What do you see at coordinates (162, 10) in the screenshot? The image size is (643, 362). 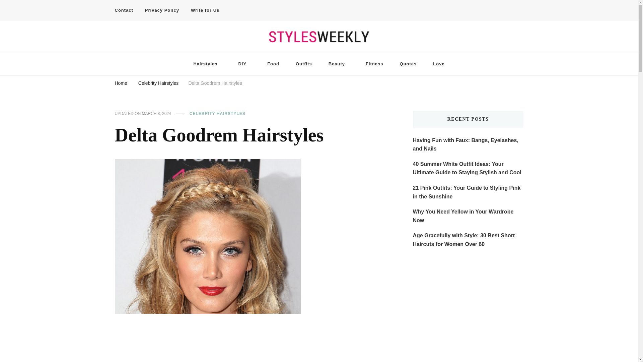 I see `Privacy Policy` at bounding box center [162, 10].